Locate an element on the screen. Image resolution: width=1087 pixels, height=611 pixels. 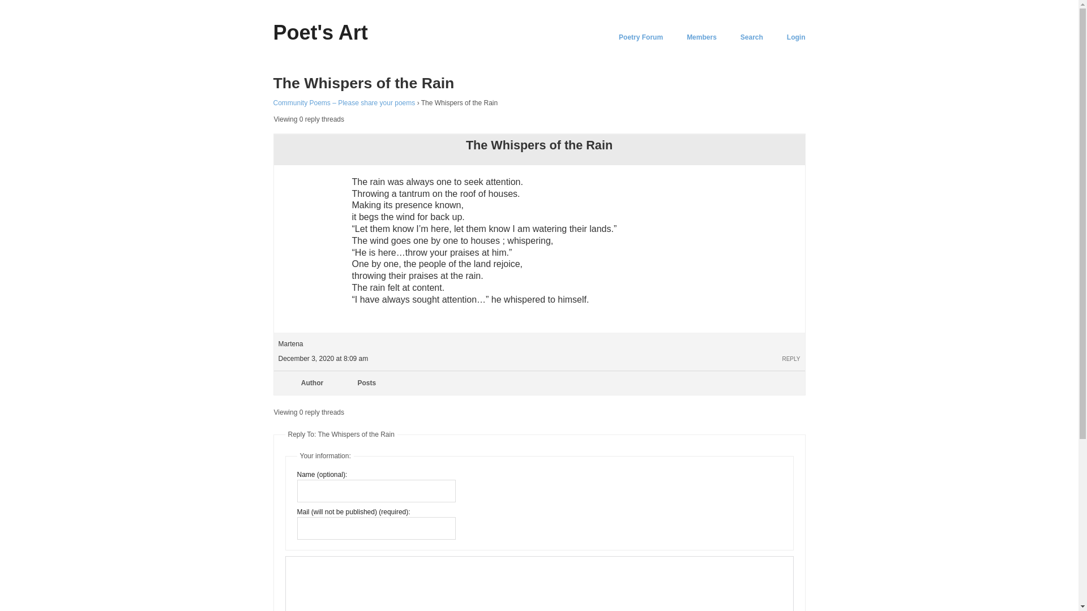
Search is located at coordinates (751, 37).